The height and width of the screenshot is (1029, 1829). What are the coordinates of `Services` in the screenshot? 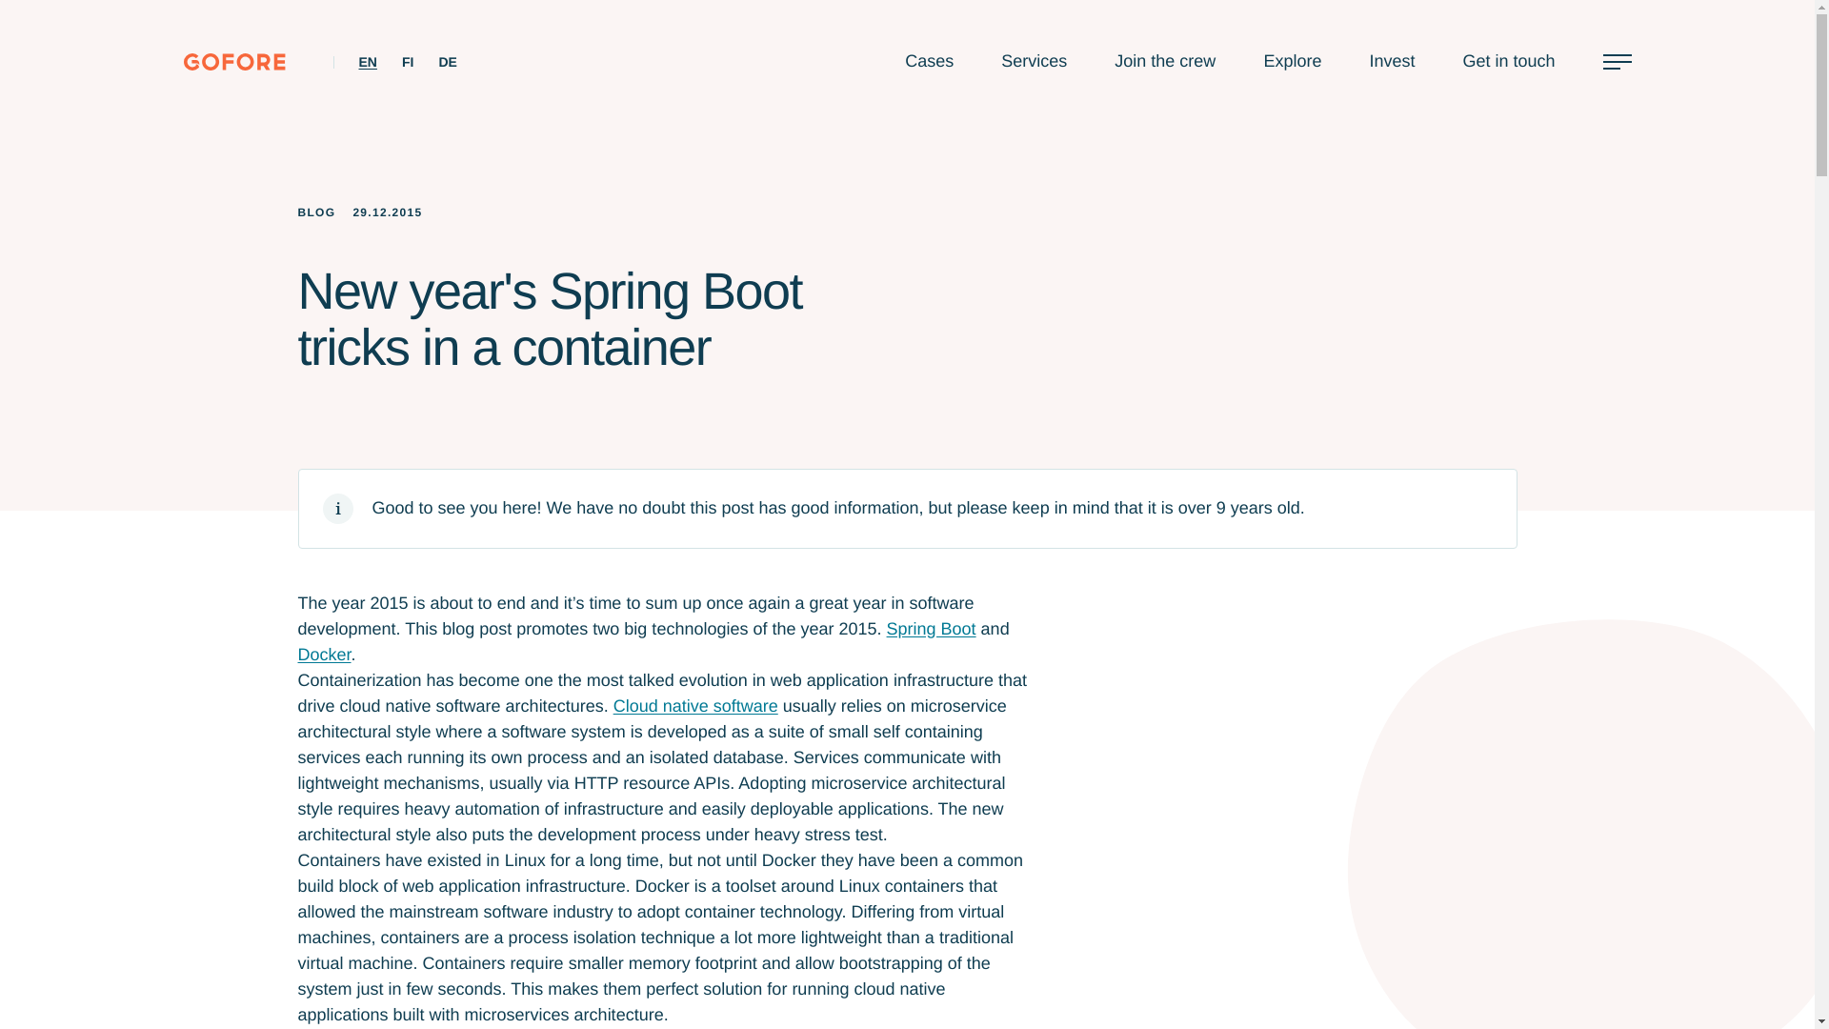 It's located at (1033, 63).